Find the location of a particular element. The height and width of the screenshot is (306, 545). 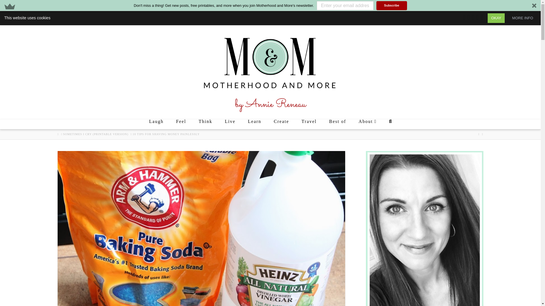

Laugh is located at coordinates (156, 124).